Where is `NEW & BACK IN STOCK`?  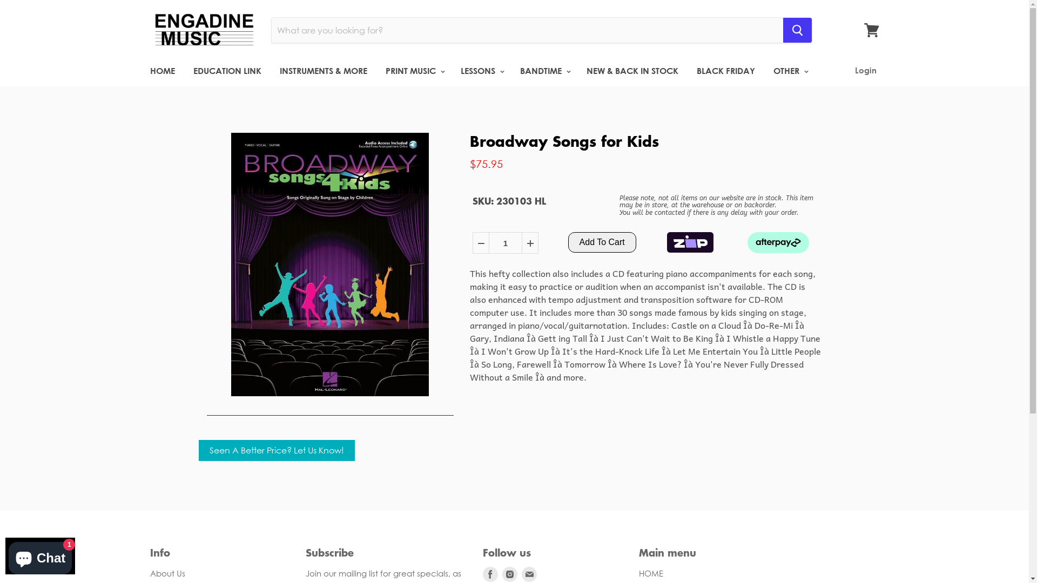 NEW & BACK IN STOCK is located at coordinates (632, 71).